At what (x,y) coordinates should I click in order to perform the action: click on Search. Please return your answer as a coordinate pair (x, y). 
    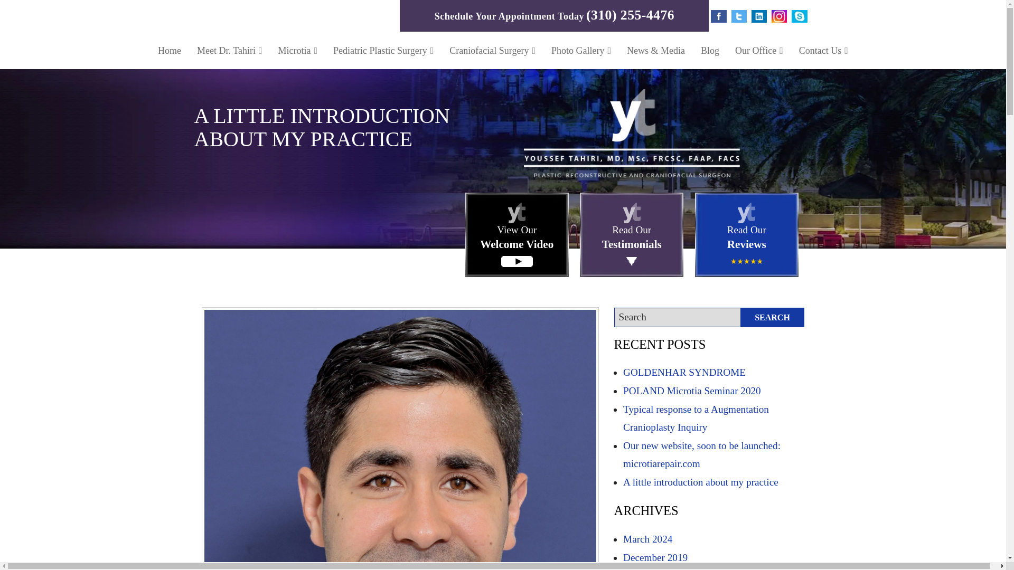
    Looking at the image, I should click on (772, 317).